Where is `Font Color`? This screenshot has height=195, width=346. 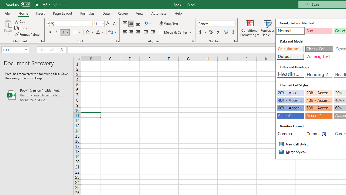
Font Color is located at coordinates (100, 32).